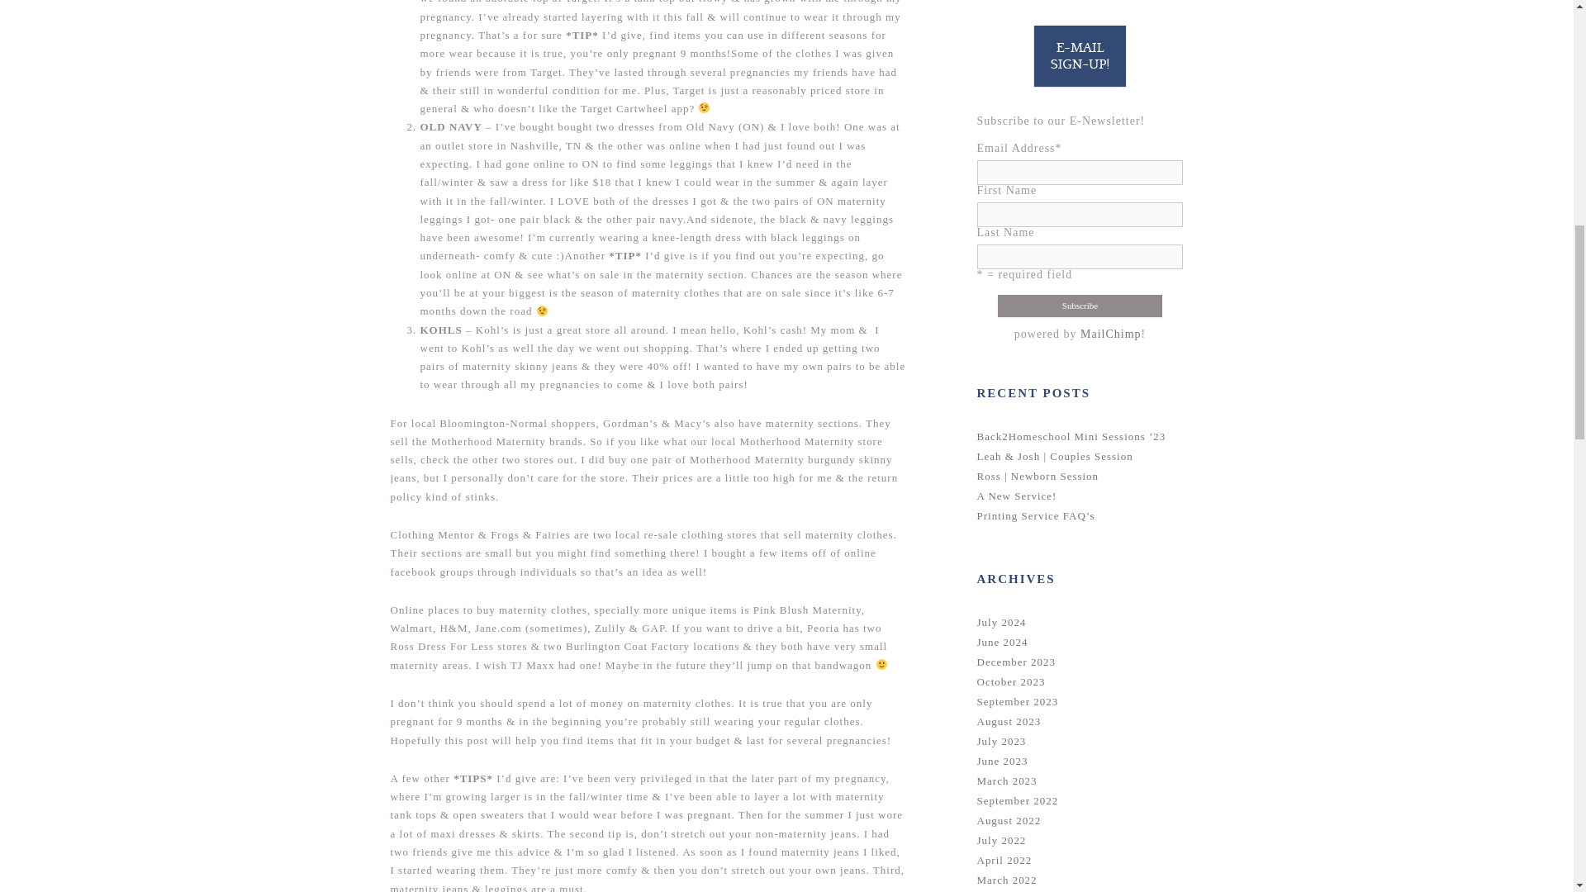 This screenshot has width=1586, height=892. I want to click on December 2023, so click(1016, 661).